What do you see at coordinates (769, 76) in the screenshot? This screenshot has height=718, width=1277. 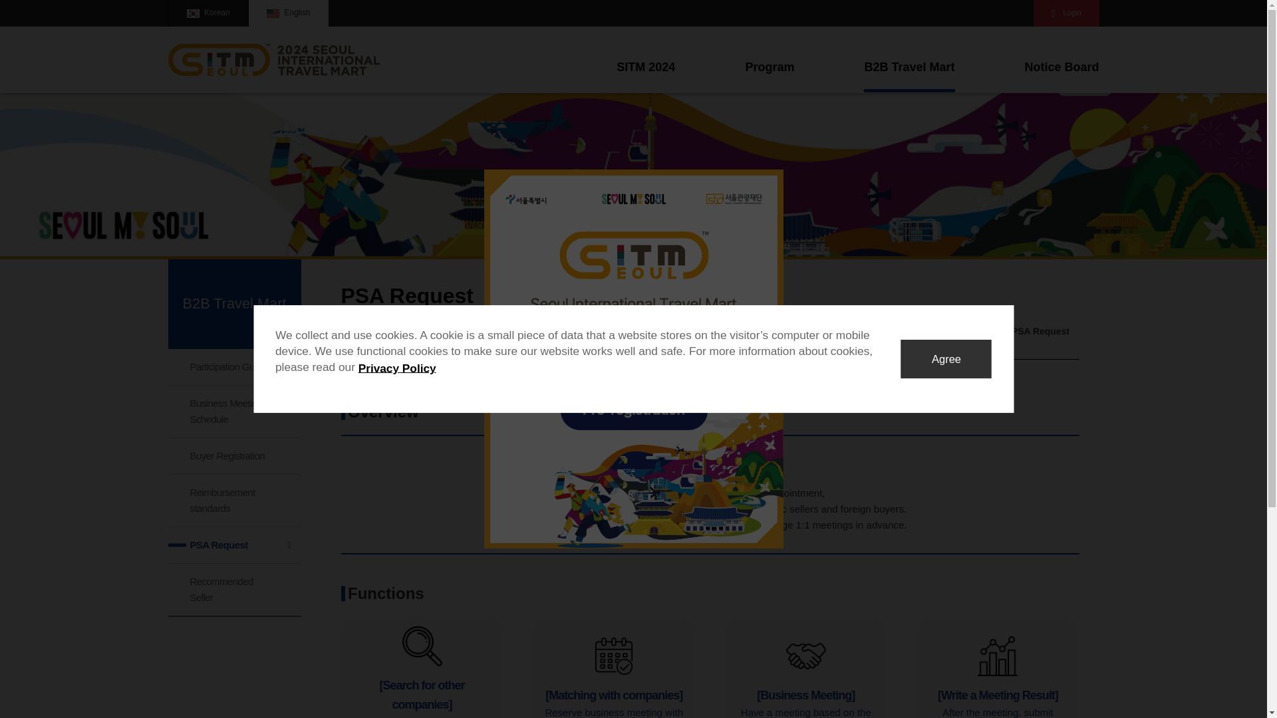 I see `Program` at bounding box center [769, 76].